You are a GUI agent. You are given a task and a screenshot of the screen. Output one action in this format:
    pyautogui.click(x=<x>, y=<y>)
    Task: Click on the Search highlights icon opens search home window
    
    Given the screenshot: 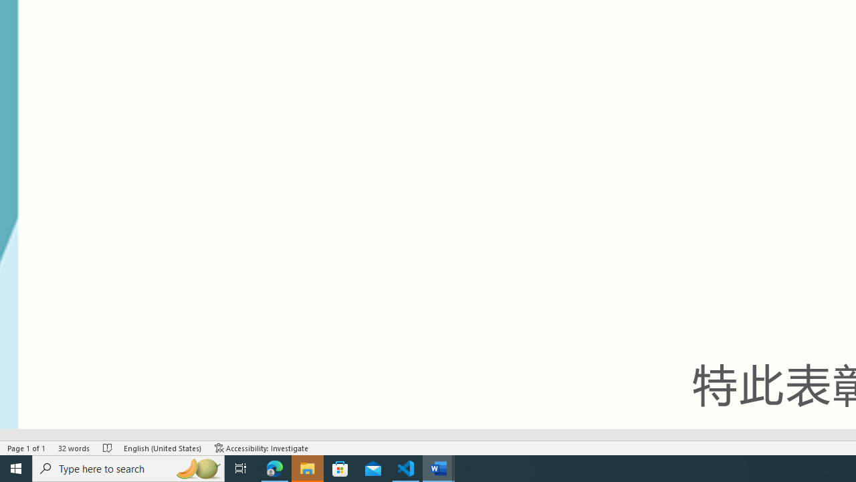 What is the action you would take?
    pyautogui.click(x=198, y=469)
    